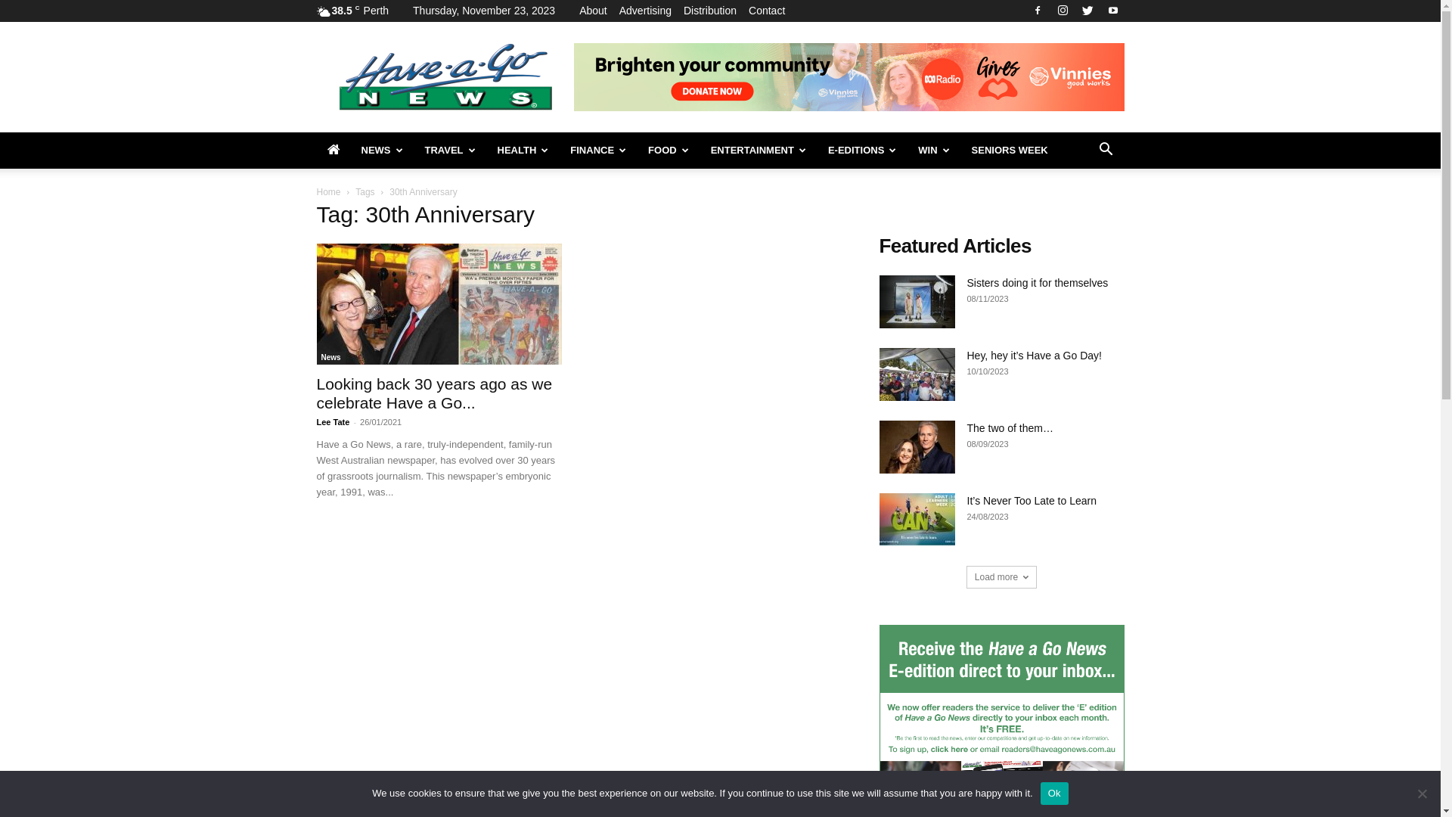 The width and height of the screenshot is (1452, 817). I want to click on Advertising, so click(646, 11).